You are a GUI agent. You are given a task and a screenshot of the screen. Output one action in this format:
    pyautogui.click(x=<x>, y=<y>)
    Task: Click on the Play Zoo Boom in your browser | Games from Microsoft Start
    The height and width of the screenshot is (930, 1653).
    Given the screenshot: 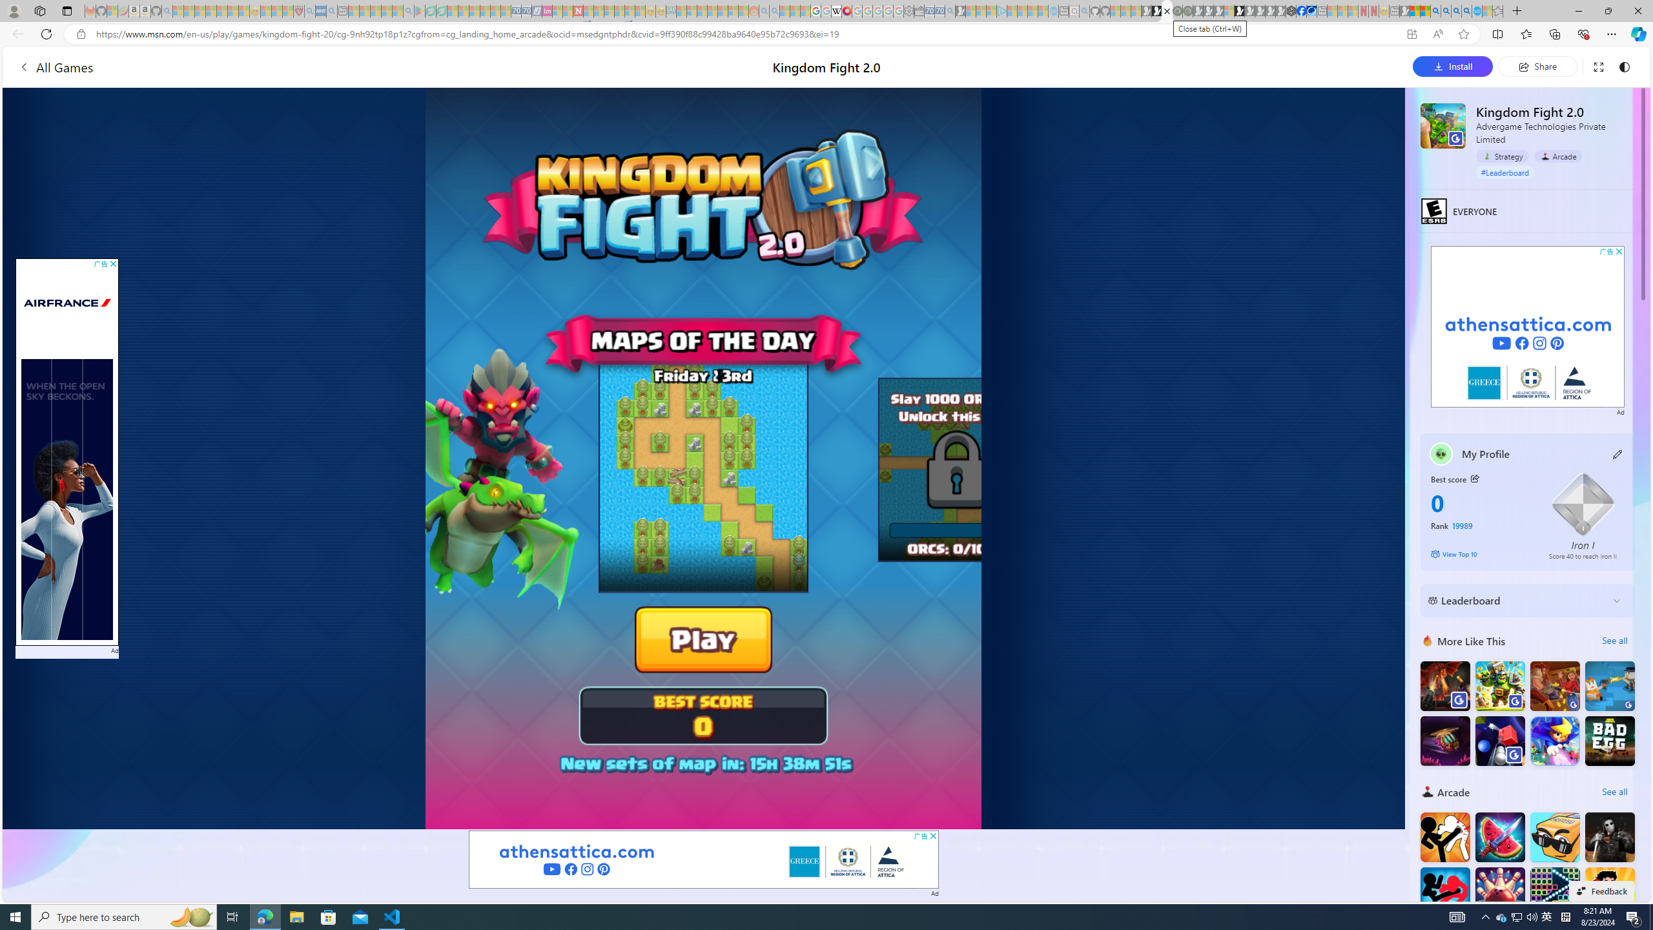 What is the action you would take?
    pyautogui.click(x=1156, y=11)
    